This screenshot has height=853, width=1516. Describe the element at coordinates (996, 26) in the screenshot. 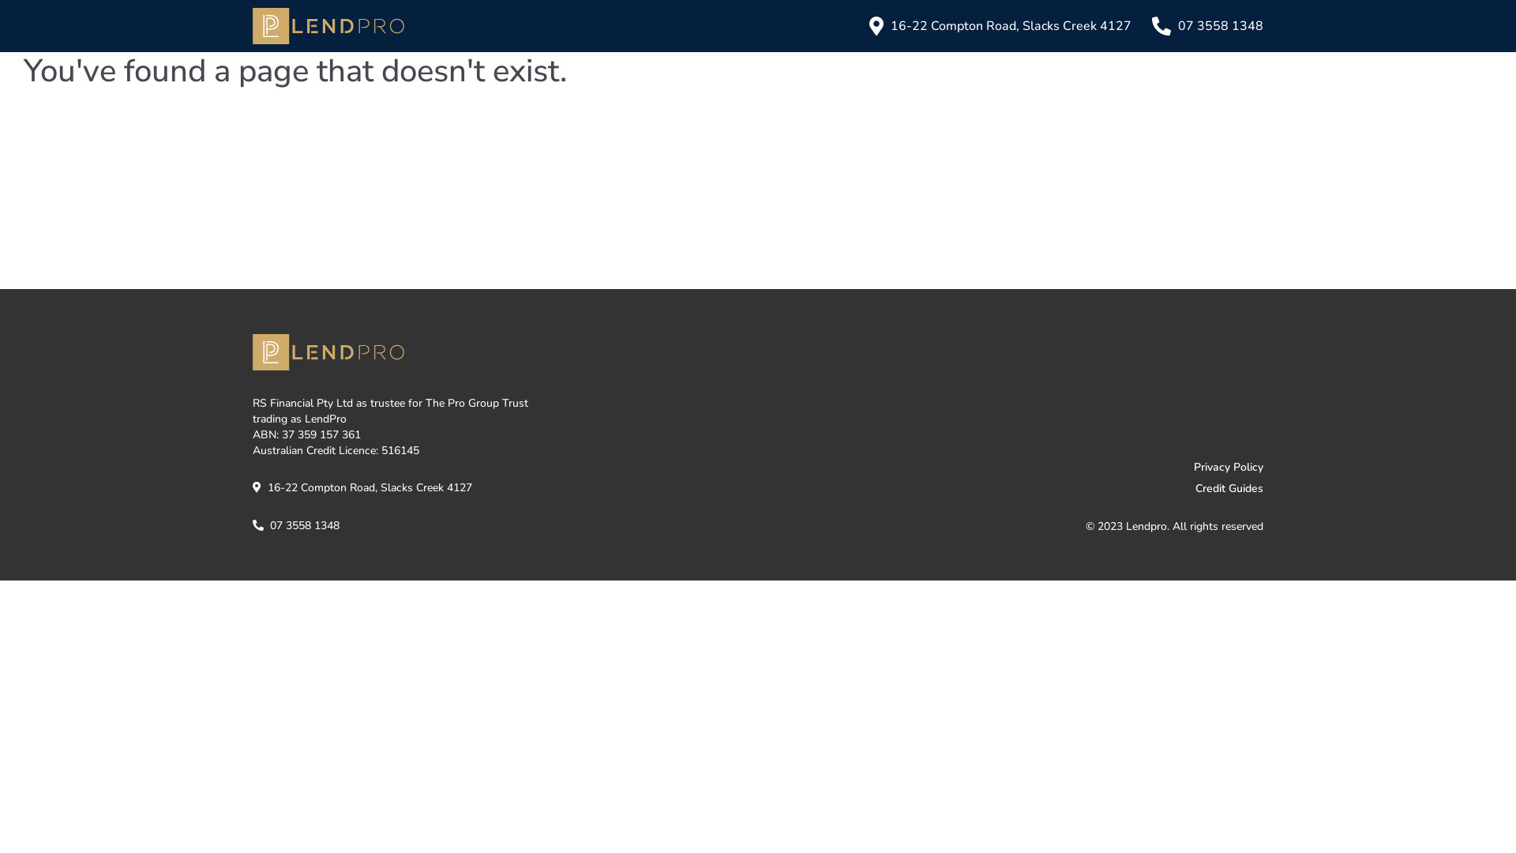

I see `16-22 Compton Road, Slacks Creek 4127` at that location.